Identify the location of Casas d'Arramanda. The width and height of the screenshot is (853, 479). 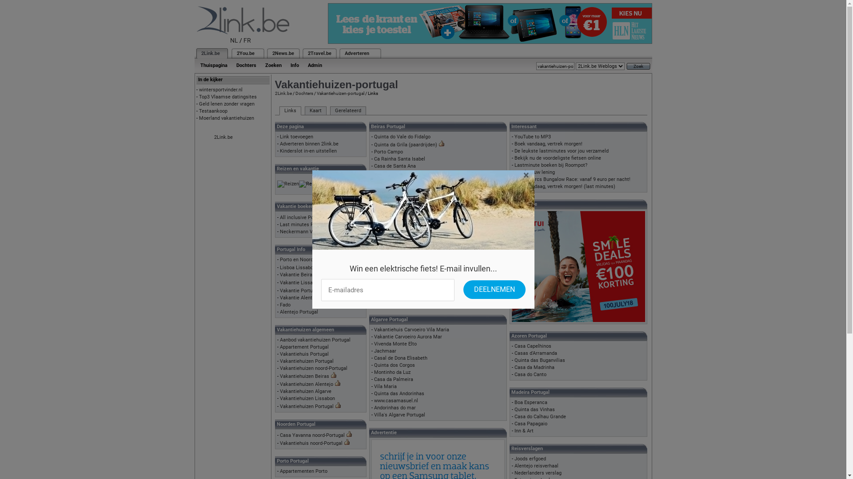
(536, 353).